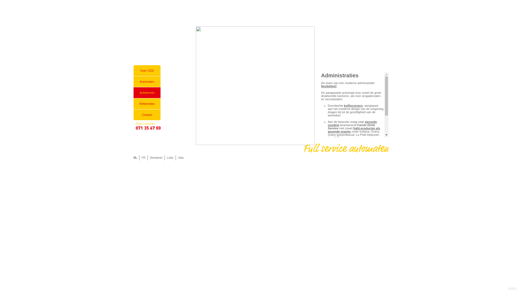 The height and width of the screenshot is (291, 518). What do you see at coordinates (156, 158) in the screenshot?
I see `Disclaimer` at bounding box center [156, 158].